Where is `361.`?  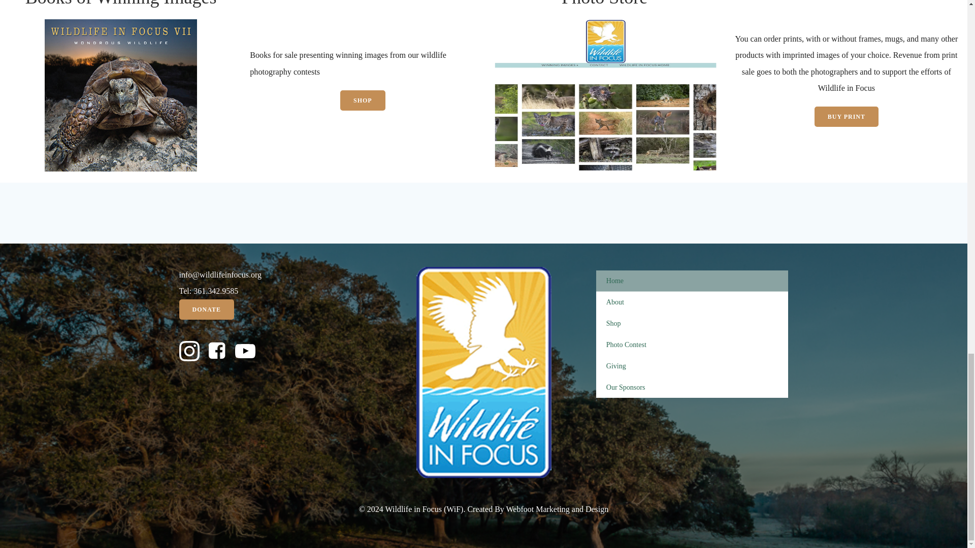 361. is located at coordinates (200, 291).